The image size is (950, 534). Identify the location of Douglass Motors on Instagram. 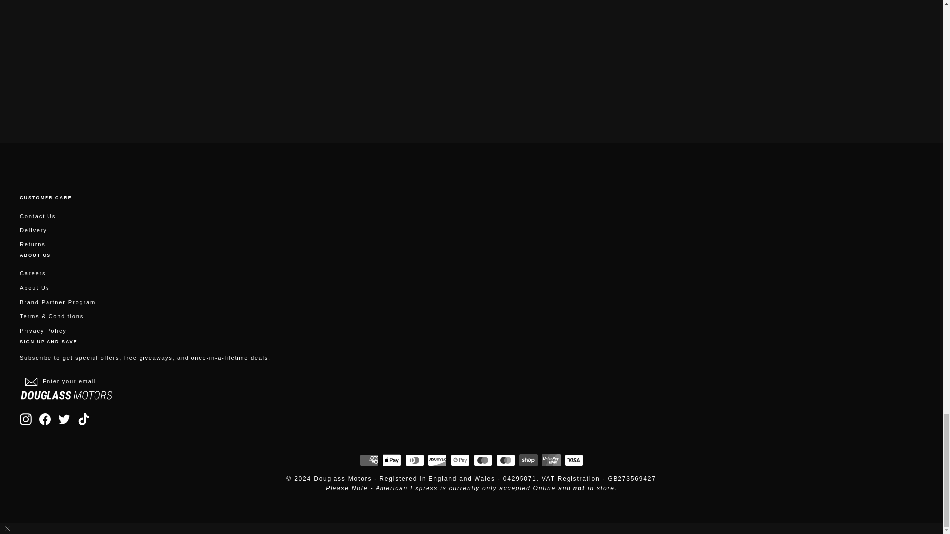
(26, 419).